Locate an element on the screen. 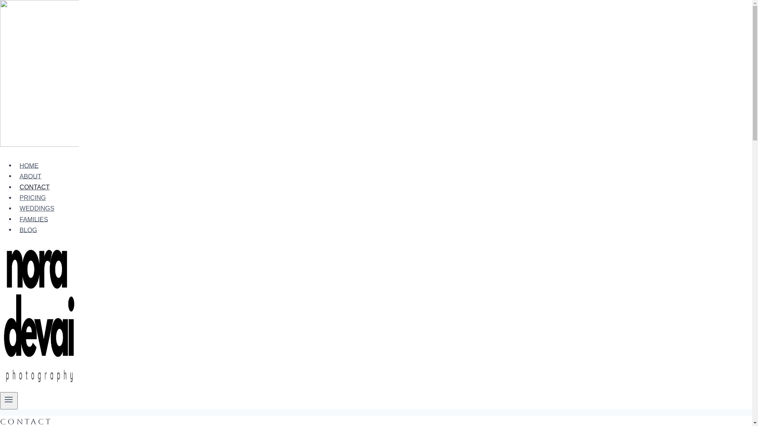 This screenshot has width=758, height=426. BLOG is located at coordinates (28, 230).